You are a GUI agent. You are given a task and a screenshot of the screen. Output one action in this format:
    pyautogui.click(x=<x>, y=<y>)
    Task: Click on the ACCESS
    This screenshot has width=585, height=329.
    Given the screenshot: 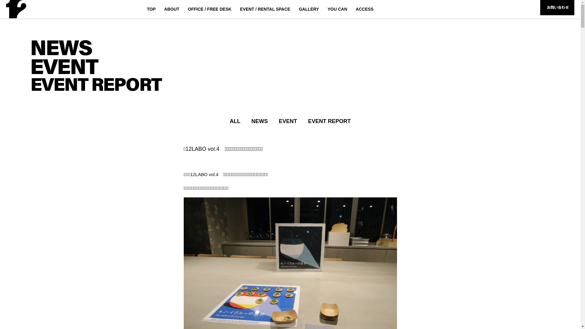 What is the action you would take?
    pyautogui.click(x=365, y=9)
    